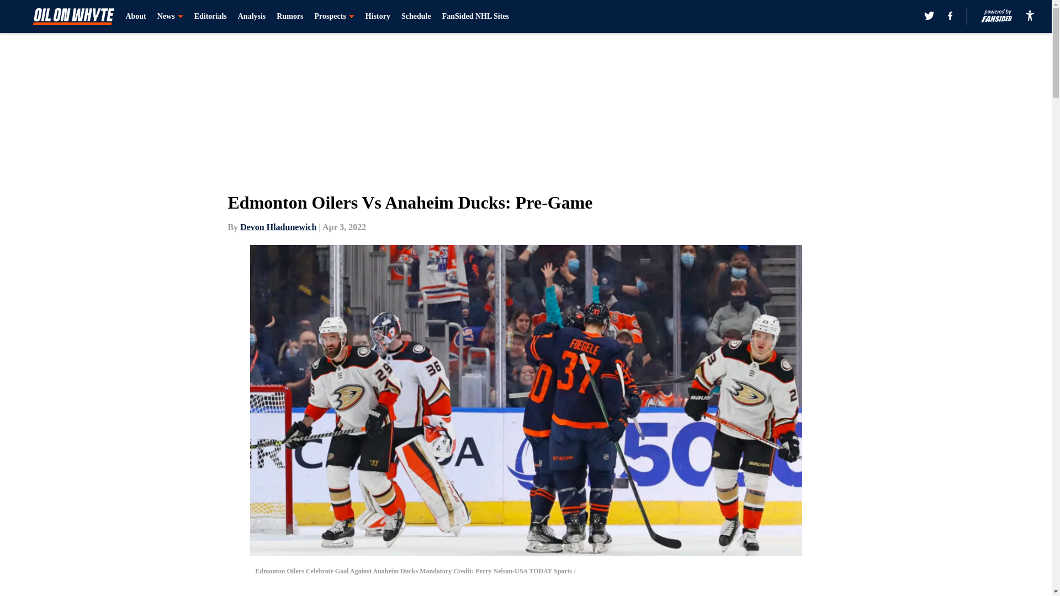 This screenshot has width=1060, height=596. What do you see at coordinates (278, 227) in the screenshot?
I see `Devon Hladunewich` at bounding box center [278, 227].